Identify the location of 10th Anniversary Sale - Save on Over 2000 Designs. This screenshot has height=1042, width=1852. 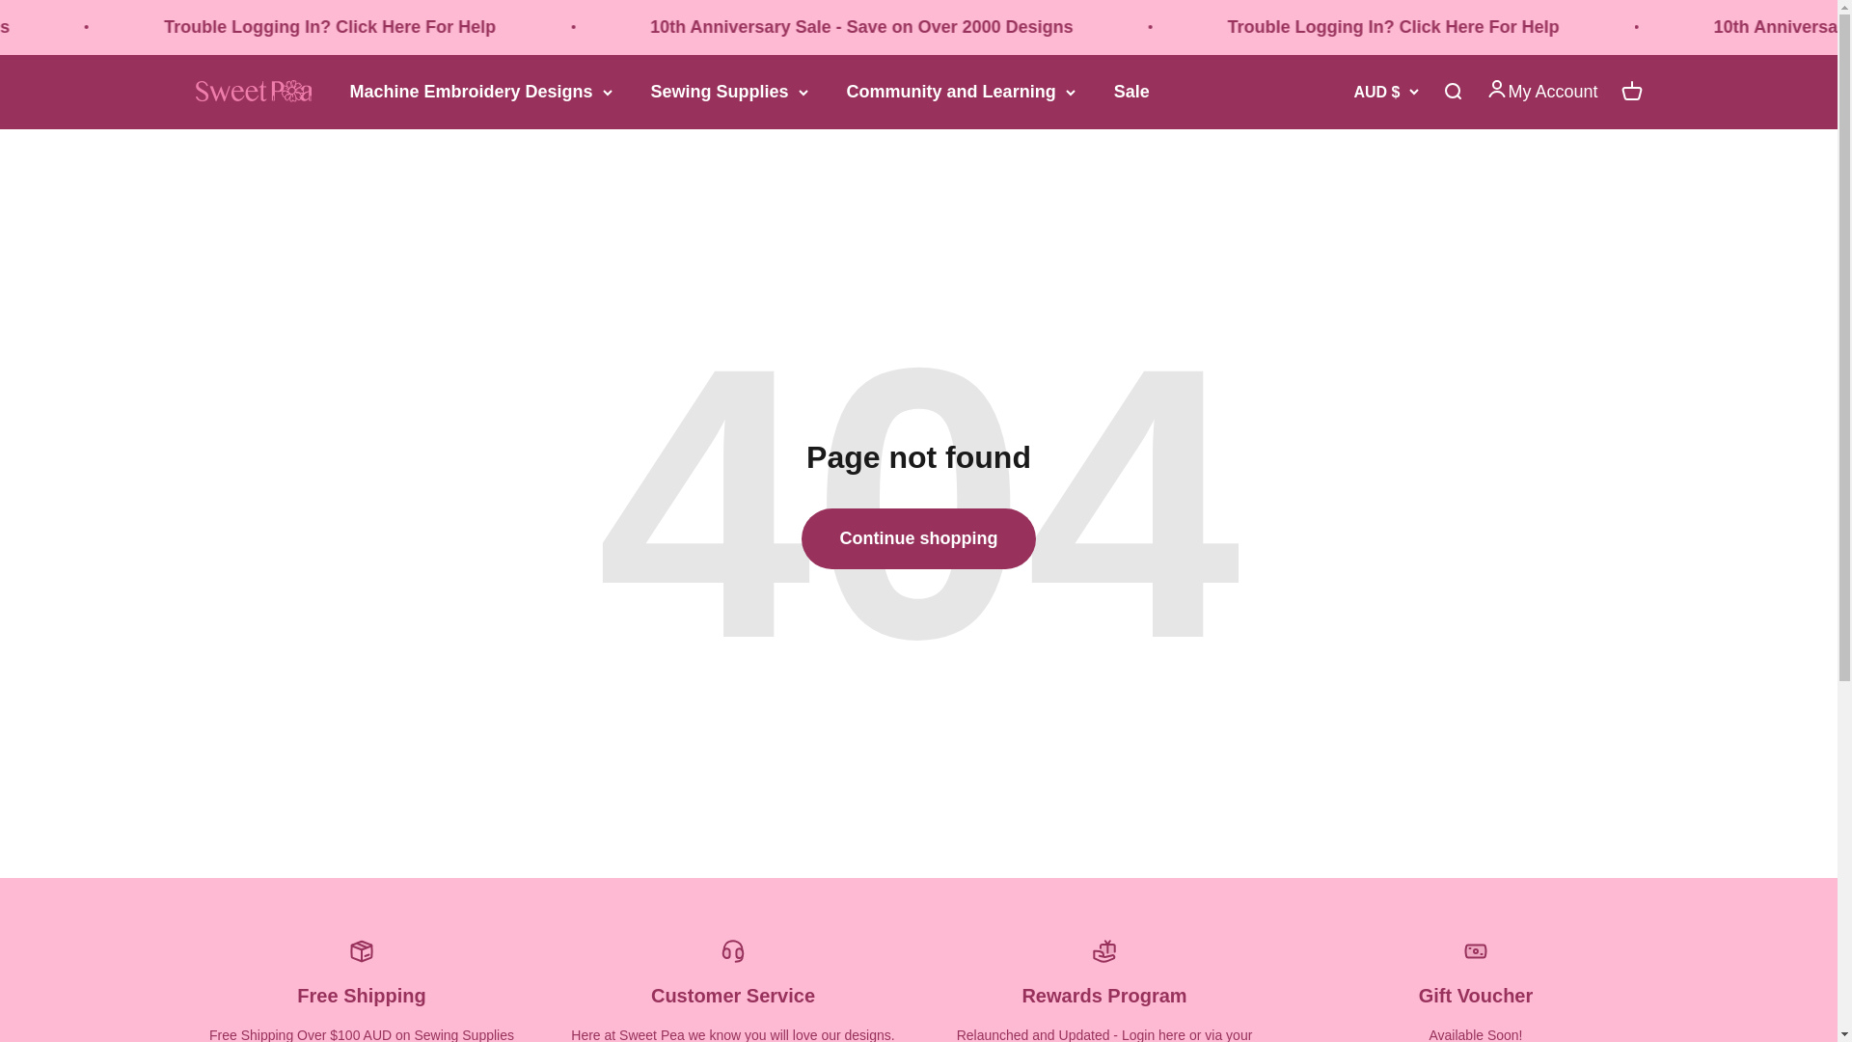
(1093, 27).